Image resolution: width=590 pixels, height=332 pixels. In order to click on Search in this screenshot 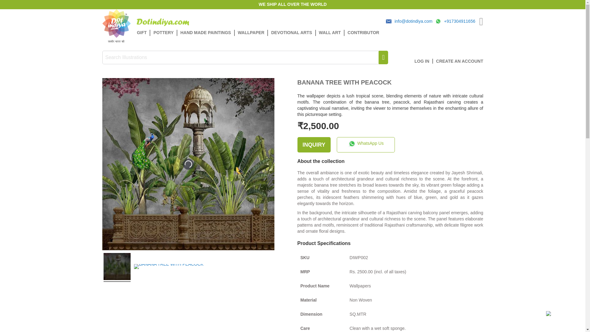, I will do `click(383, 57)`.